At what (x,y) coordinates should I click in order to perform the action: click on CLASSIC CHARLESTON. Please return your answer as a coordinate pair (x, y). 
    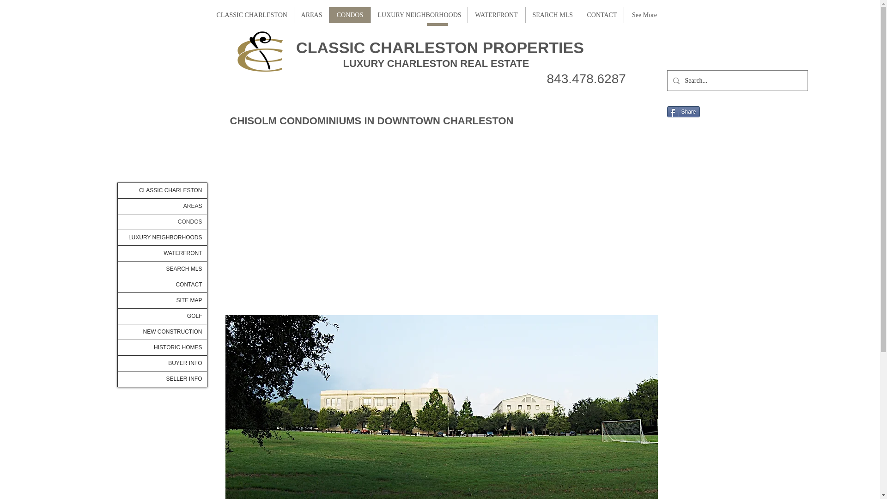
    Looking at the image, I should click on (251, 15).